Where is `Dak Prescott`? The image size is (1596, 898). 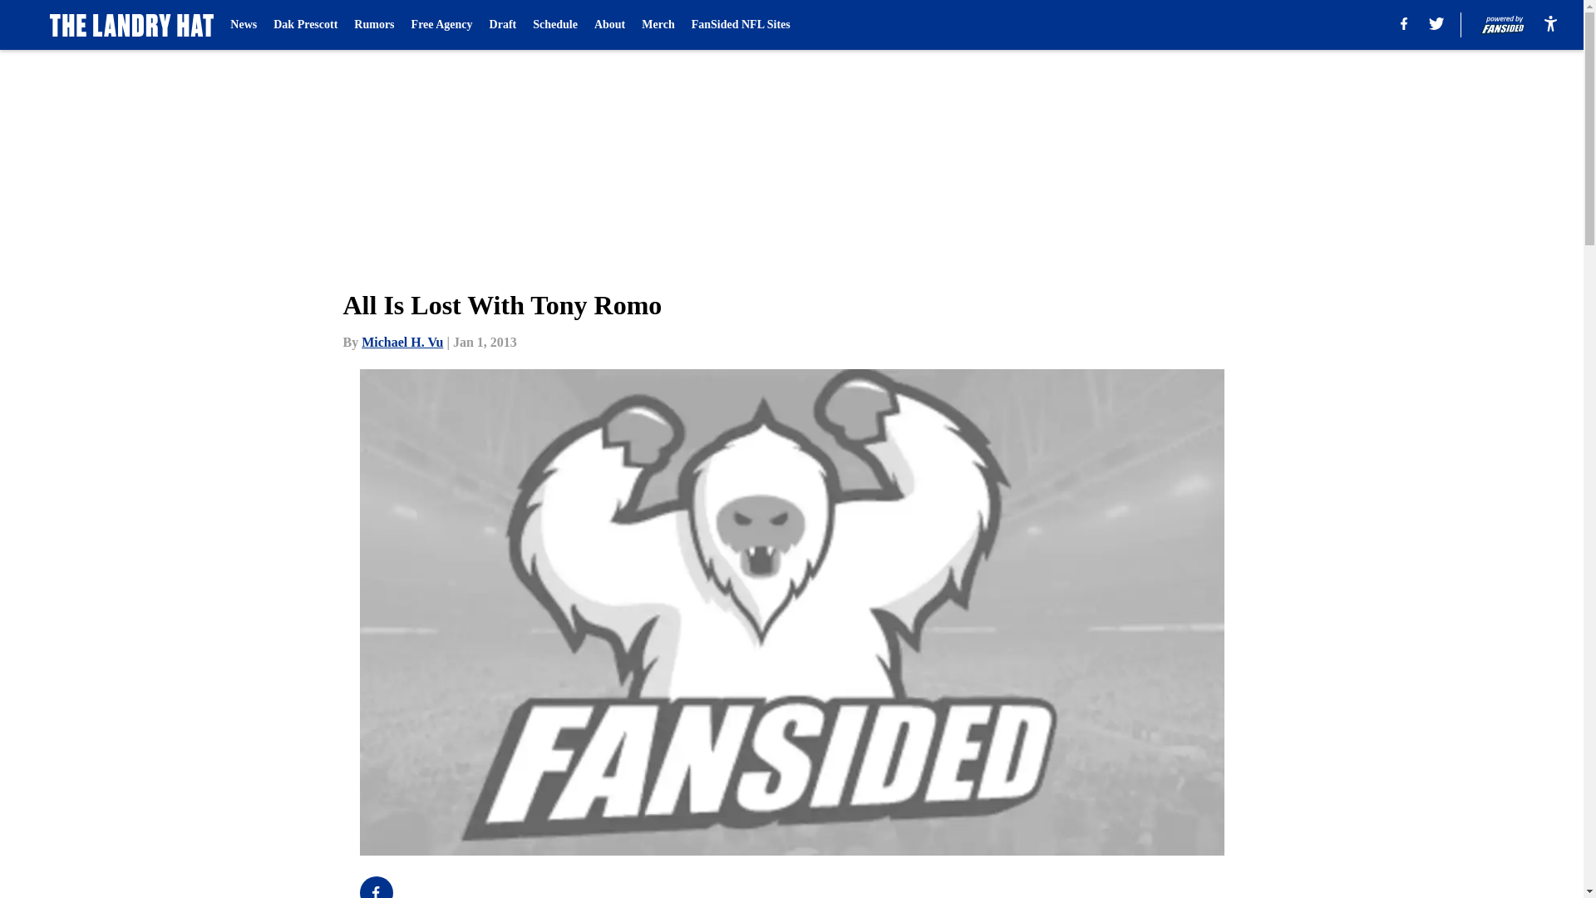 Dak Prescott is located at coordinates (304, 25).